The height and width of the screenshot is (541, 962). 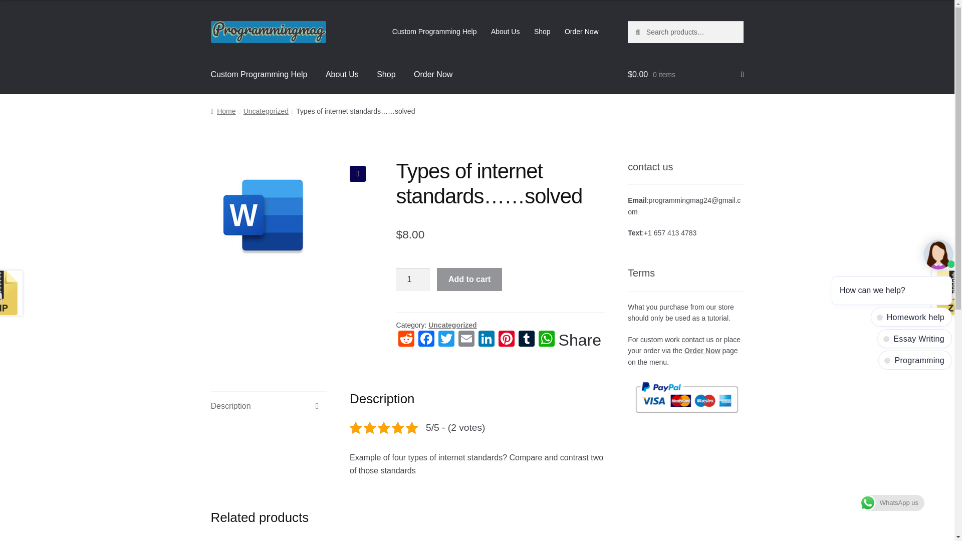 What do you see at coordinates (466, 340) in the screenshot?
I see `Email` at bounding box center [466, 340].